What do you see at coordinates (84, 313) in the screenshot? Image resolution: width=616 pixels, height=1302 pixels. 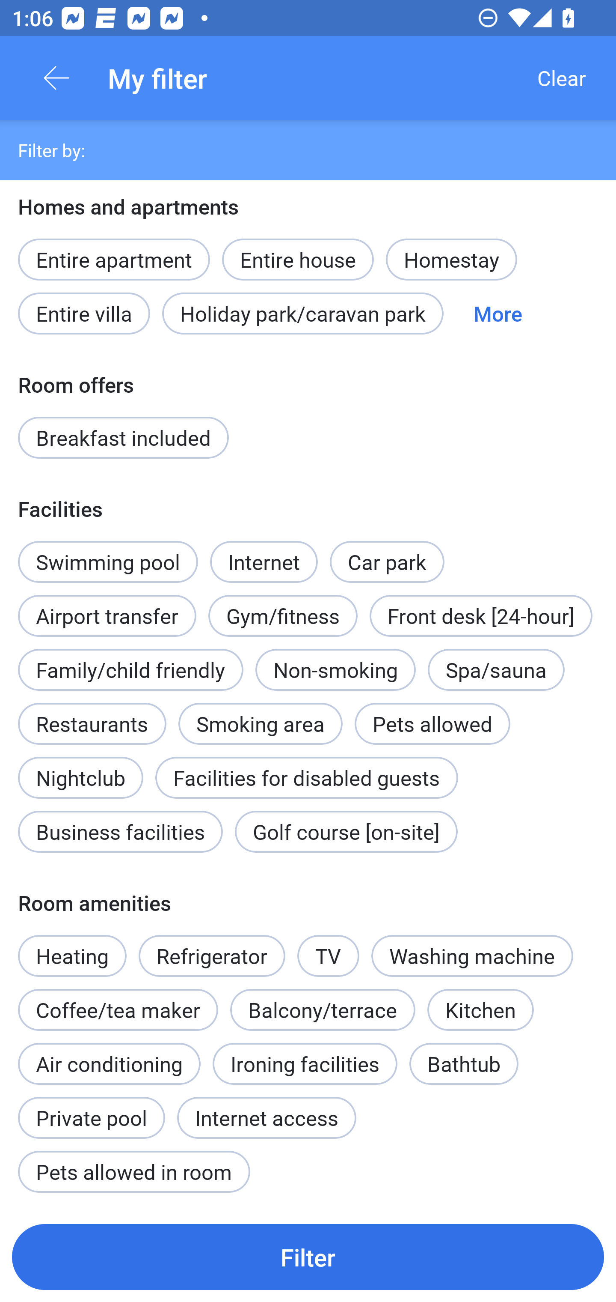 I see `Entire villa` at bounding box center [84, 313].